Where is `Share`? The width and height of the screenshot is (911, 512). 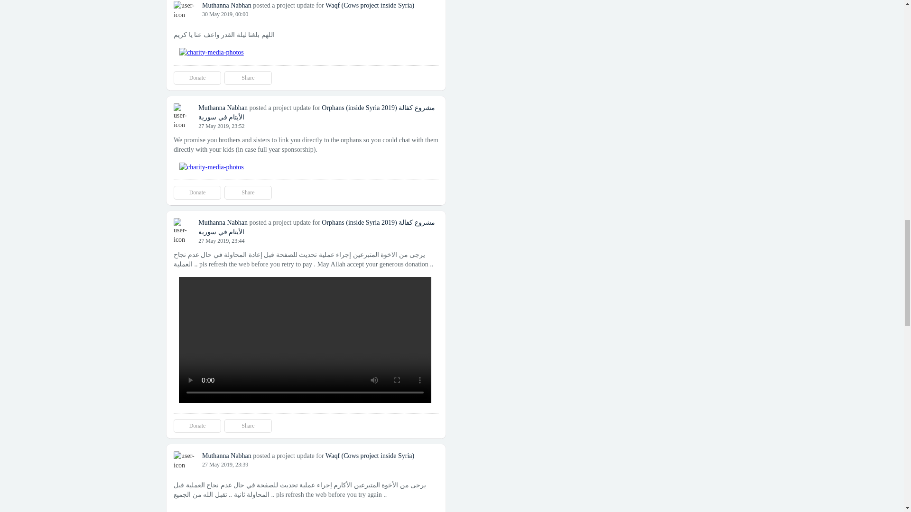 Share is located at coordinates (248, 426).